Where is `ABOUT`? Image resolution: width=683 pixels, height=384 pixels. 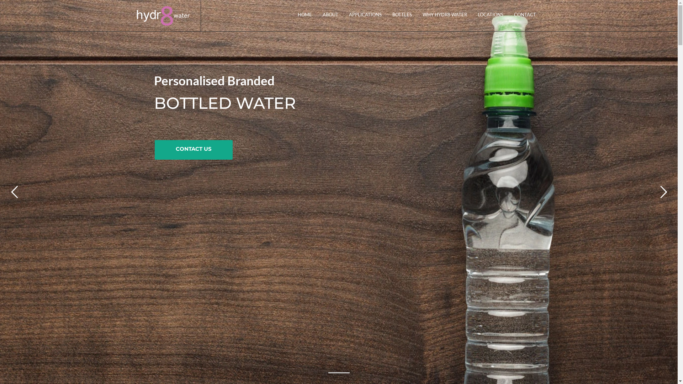
ABOUT is located at coordinates (330, 15).